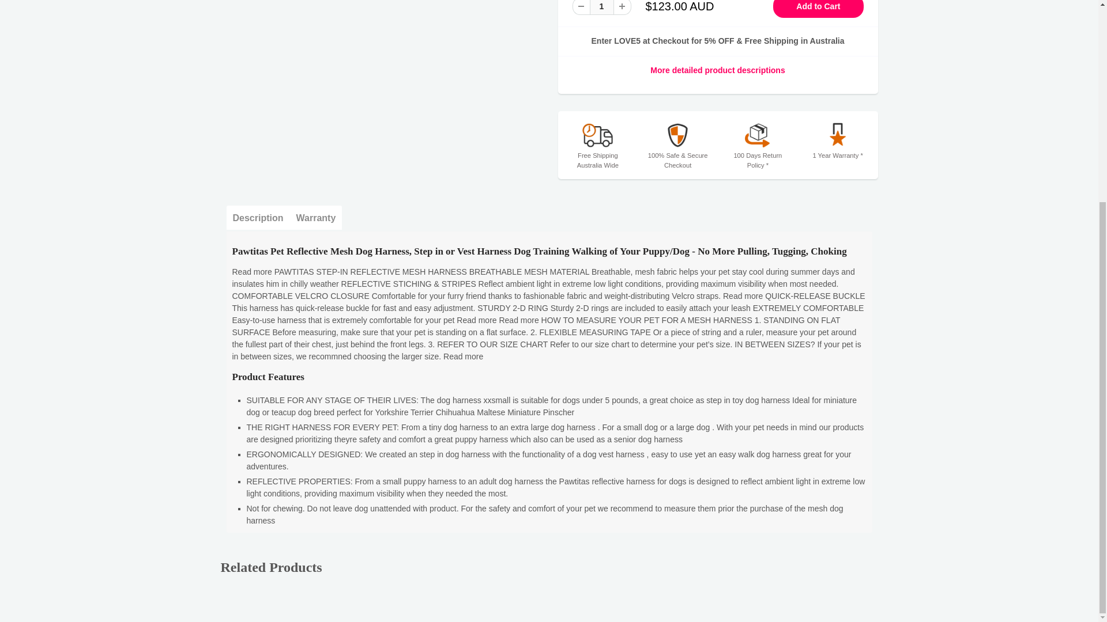 Image resolution: width=1107 pixels, height=622 pixels. Describe the element at coordinates (717, 70) in the screenshot. I see `More detailed product descriptions` at that location.